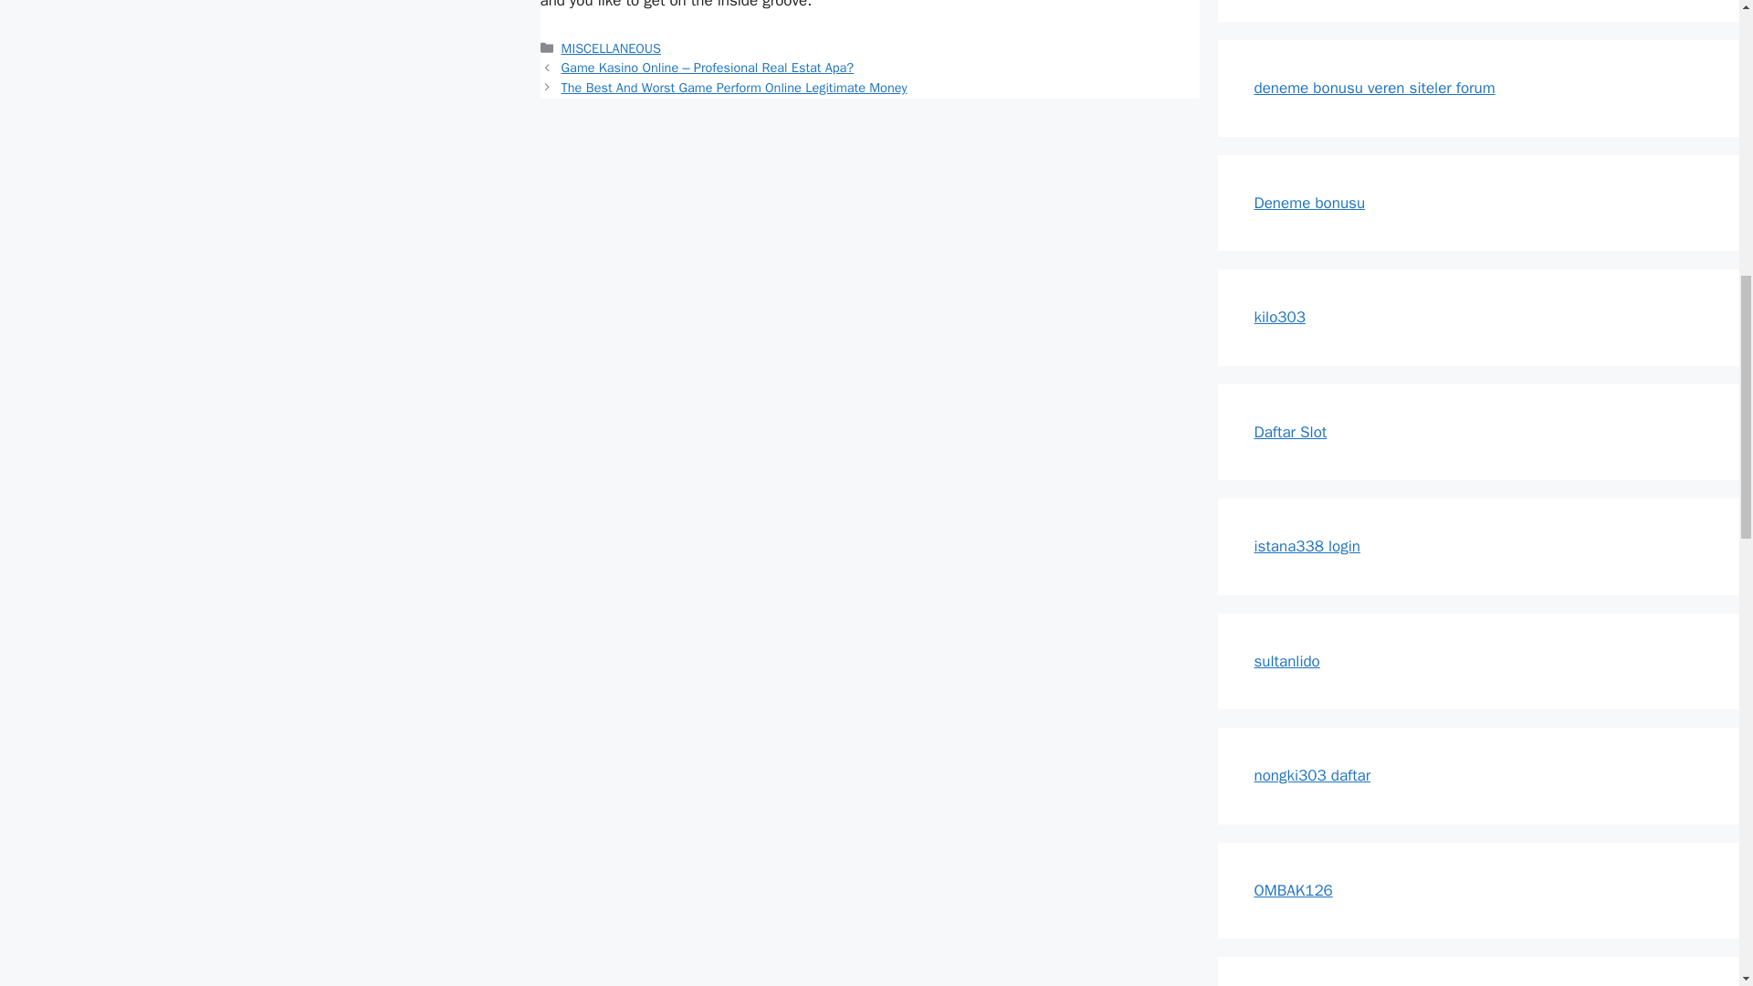 The image size is (1753, 986). Describe the element at coordinates (1307, 546) in the screenshot. I see `istana338 login` at that location.